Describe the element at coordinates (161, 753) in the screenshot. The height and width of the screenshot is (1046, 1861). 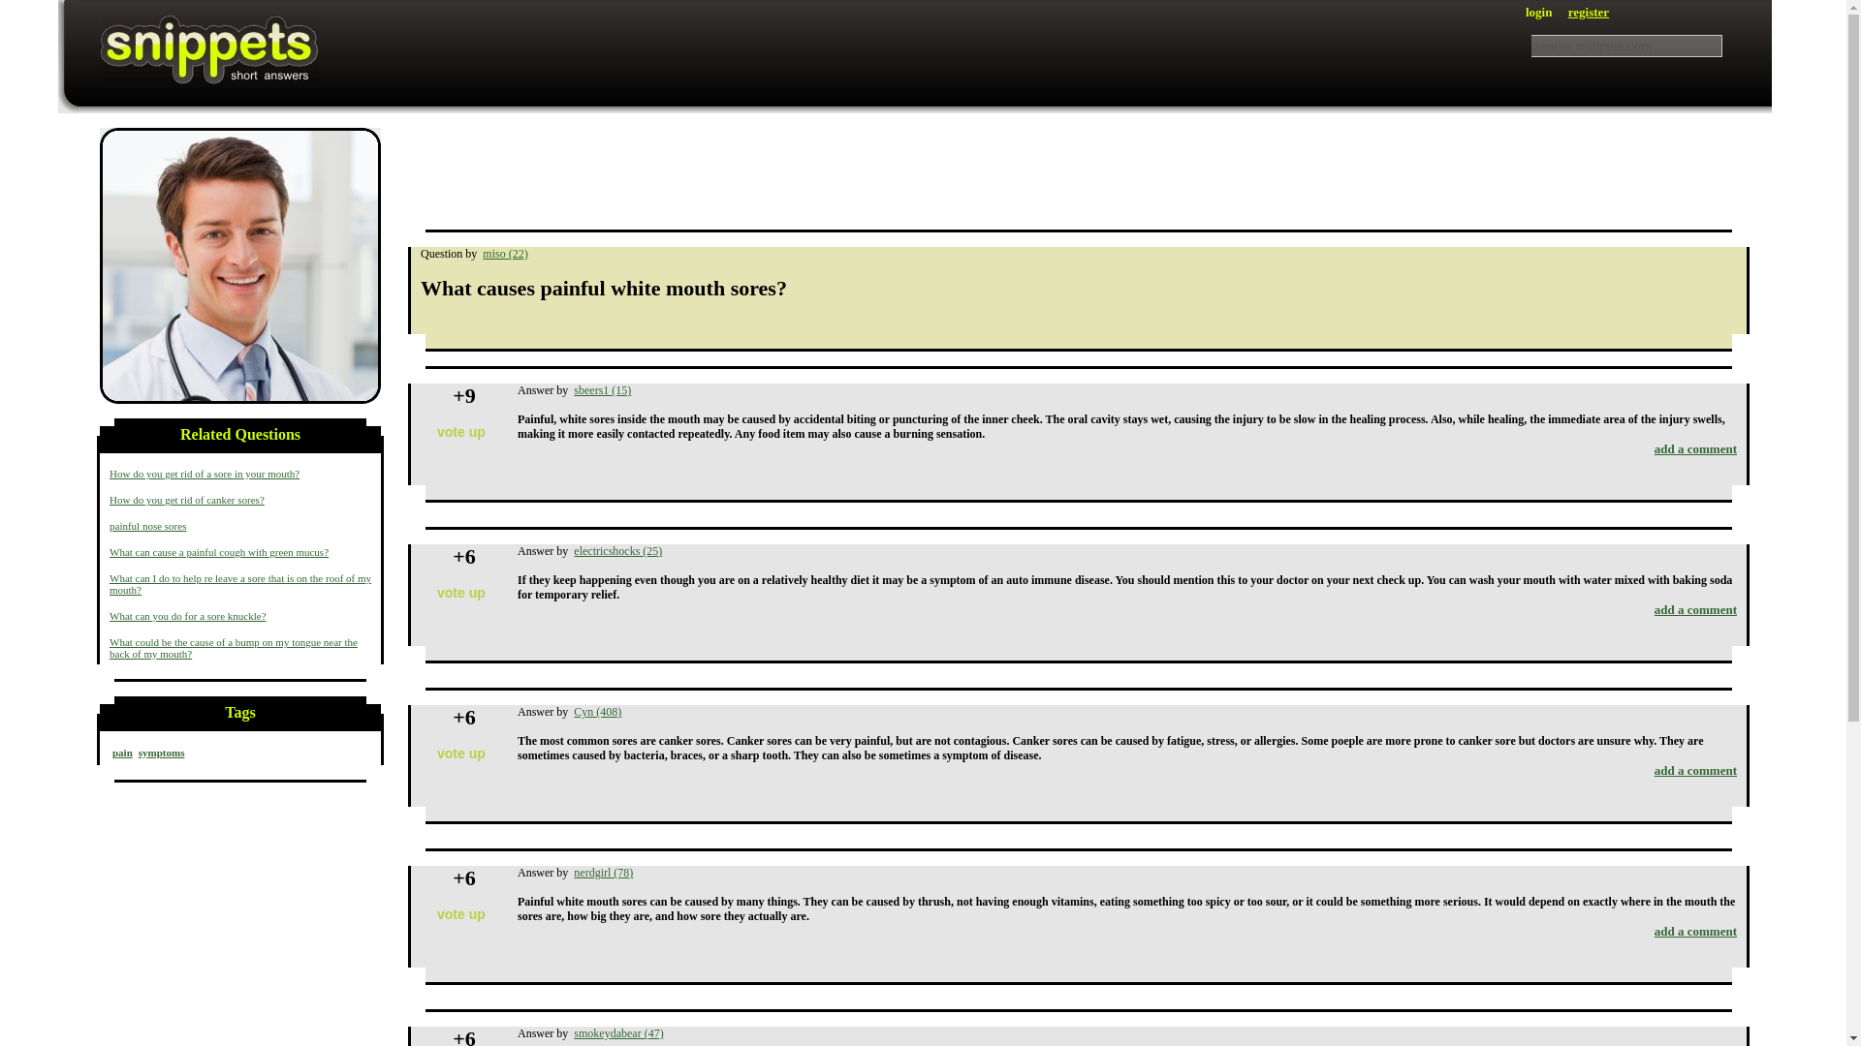
I see `symptoms` at that location.